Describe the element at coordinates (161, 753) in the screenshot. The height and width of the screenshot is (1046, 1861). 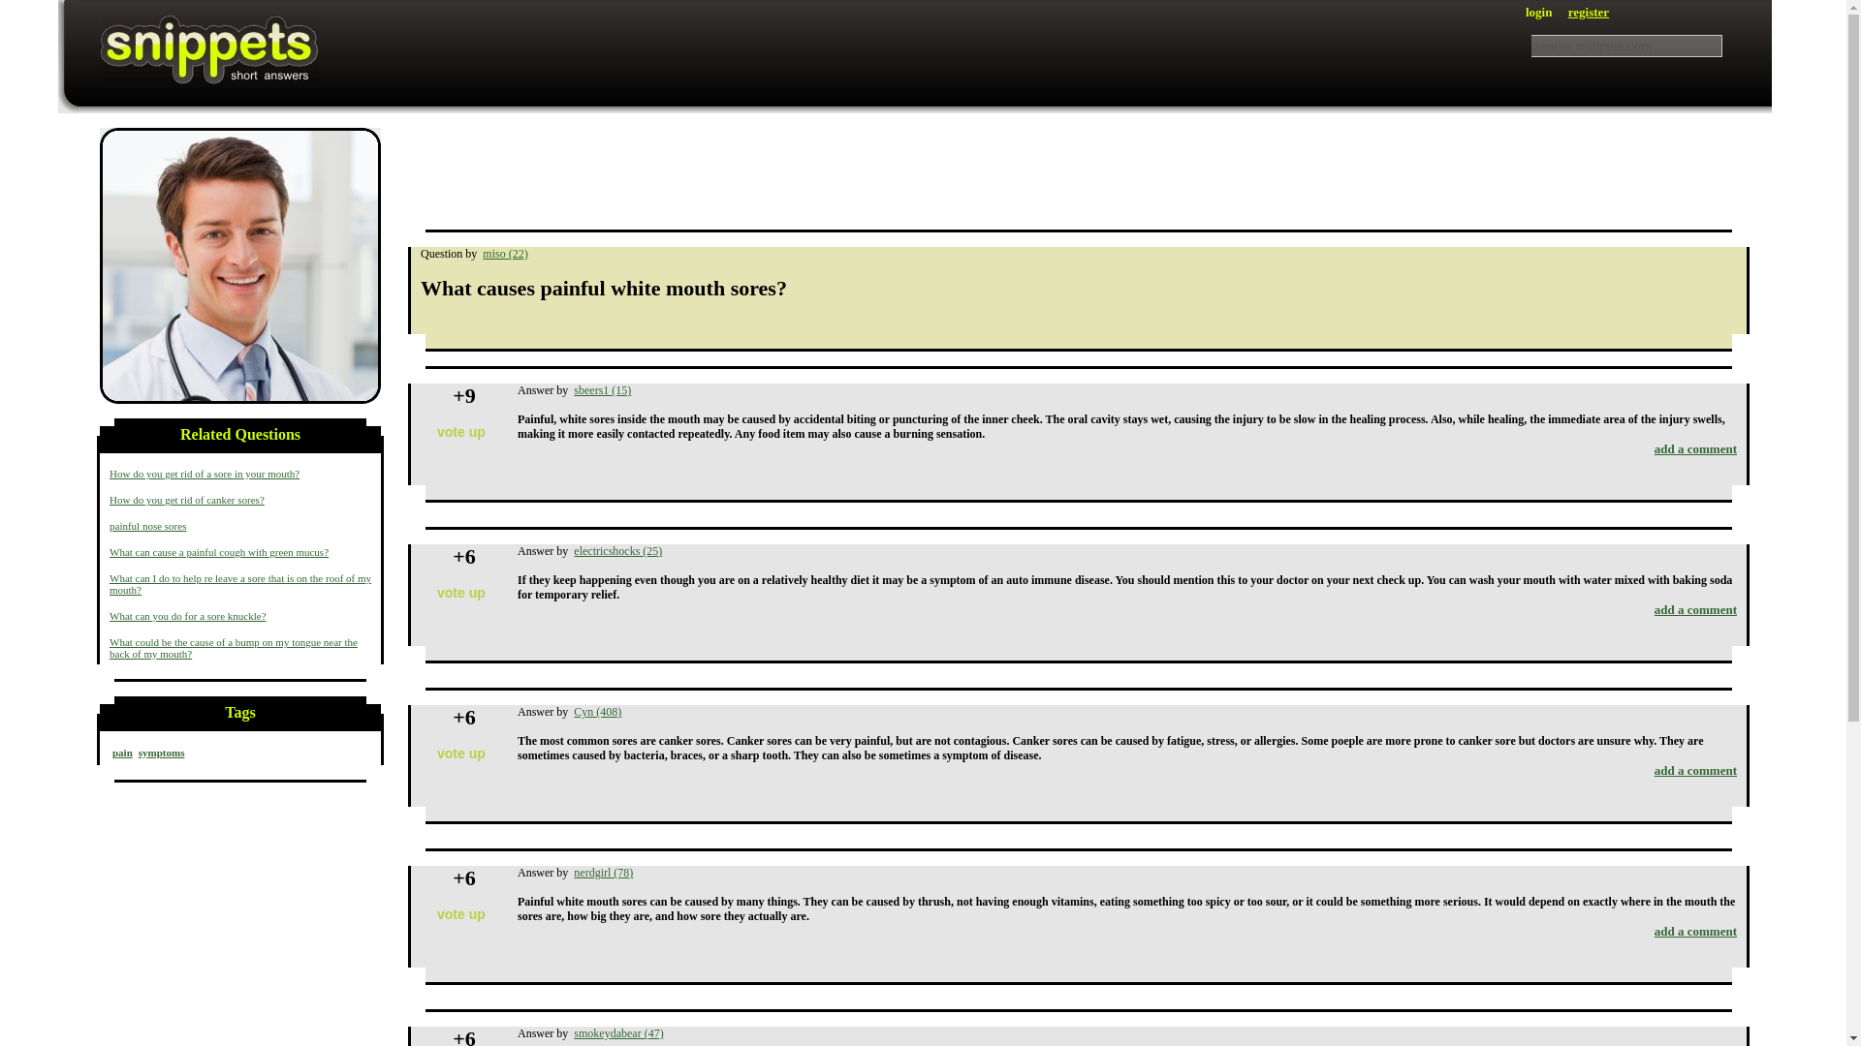
I see `symptoms` at that location.